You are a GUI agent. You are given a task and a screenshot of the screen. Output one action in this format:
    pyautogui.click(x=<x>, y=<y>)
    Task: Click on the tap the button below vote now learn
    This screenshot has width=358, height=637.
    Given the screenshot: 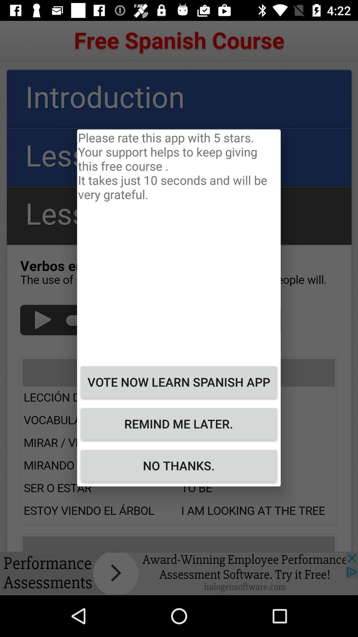 What is the action you would take?
    pyautogui.click(x=179, y=424)
    